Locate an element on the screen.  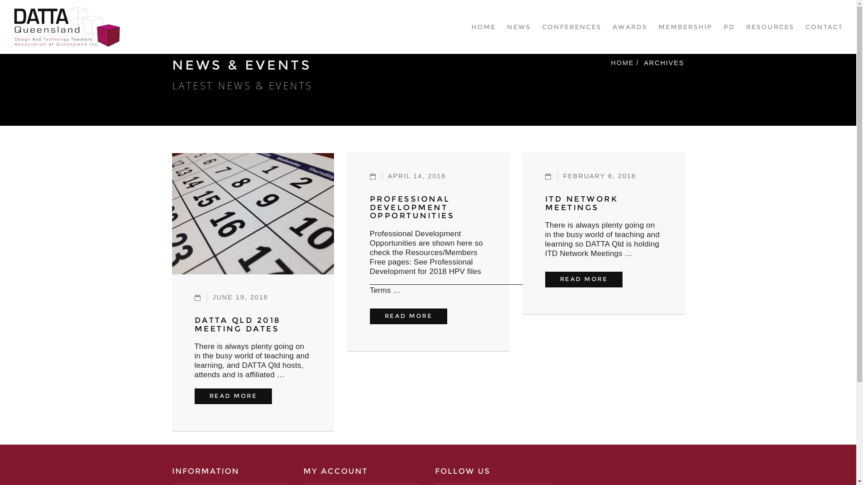
AWARDS is located at coordinates (630, 27).